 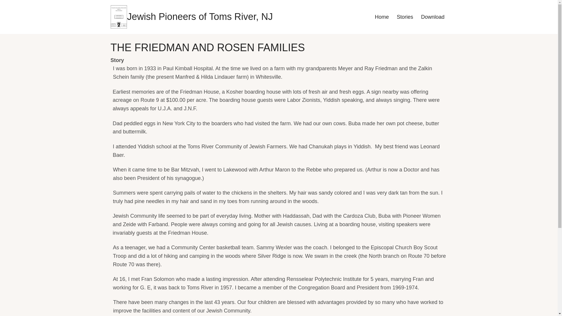 What do you see at coordinates (432, 17) in the screenshot?
I see `Download` at bounding box center [432, 17].